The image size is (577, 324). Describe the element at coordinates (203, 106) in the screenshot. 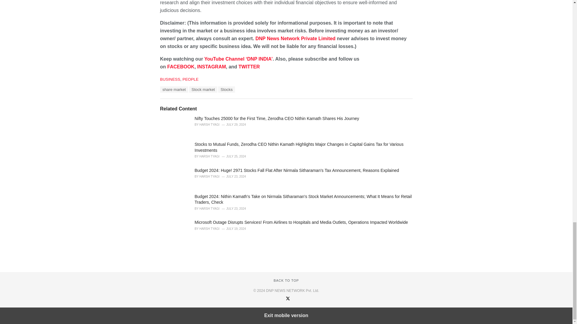

I see `Stock market` at that location.